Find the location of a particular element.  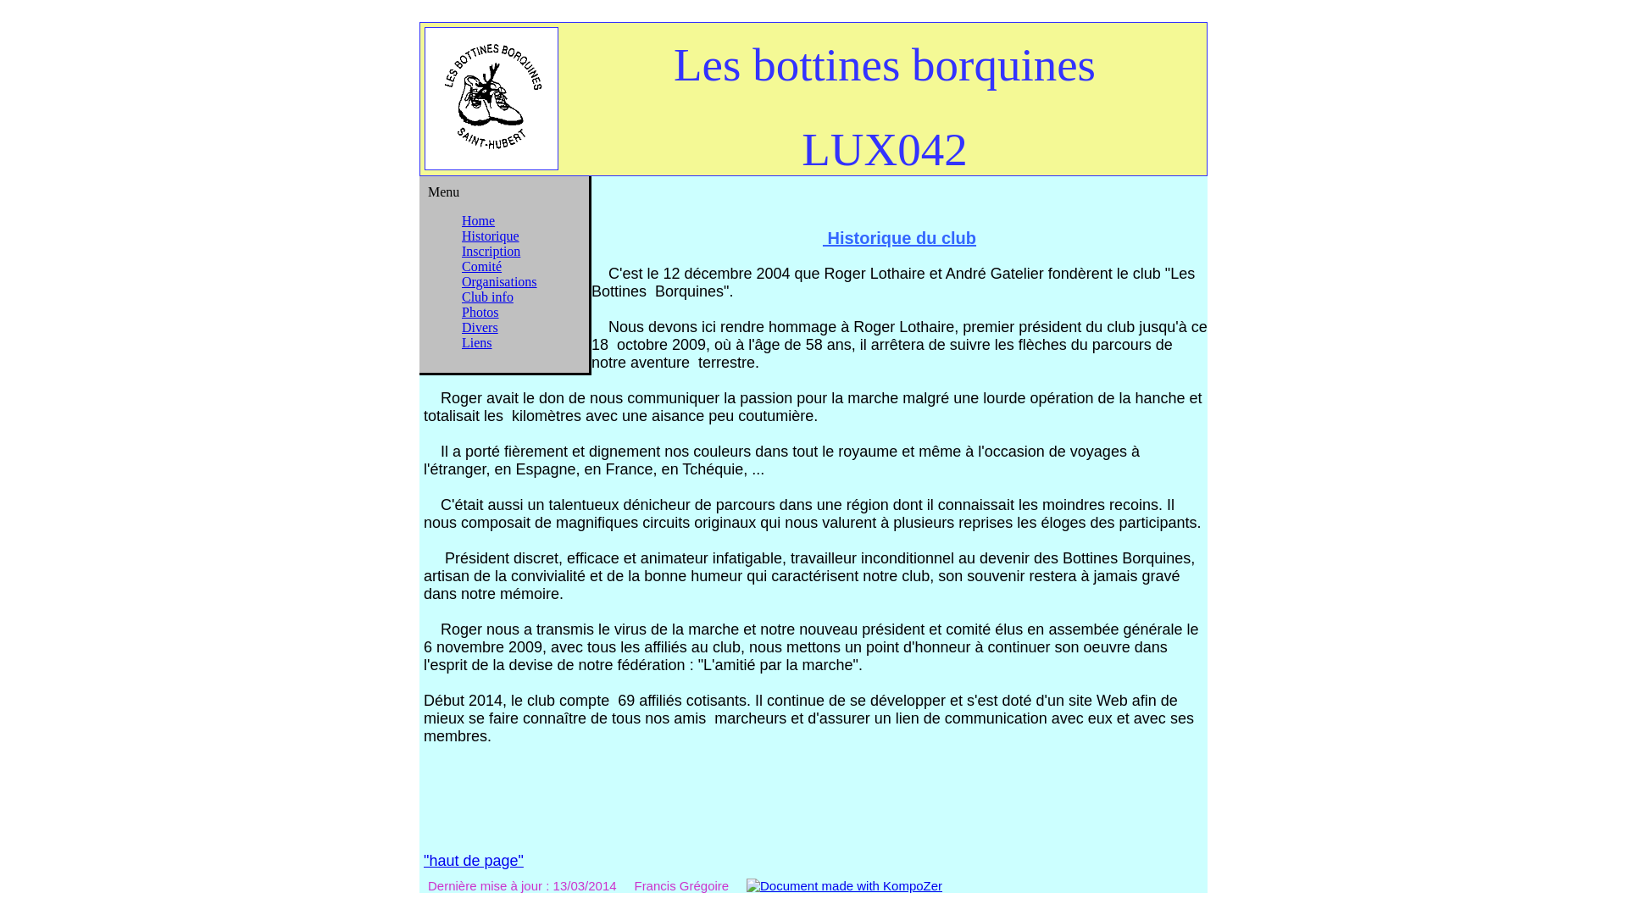

Organisations is located at coordinates (500, 281).